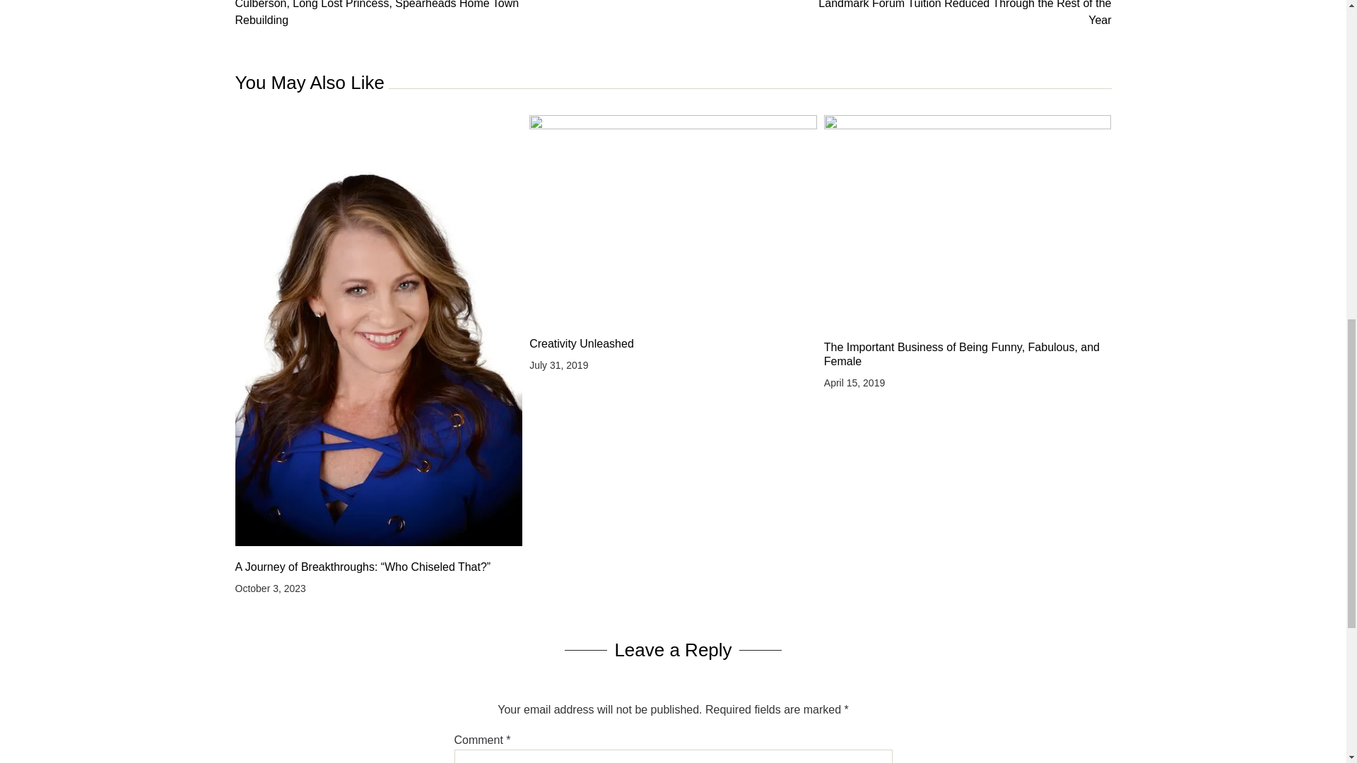 The width and height of the screenshot is (1357, 763). I want to click on The Important Business of Being Funny, Fabulous, and Female, so click(967, 354).